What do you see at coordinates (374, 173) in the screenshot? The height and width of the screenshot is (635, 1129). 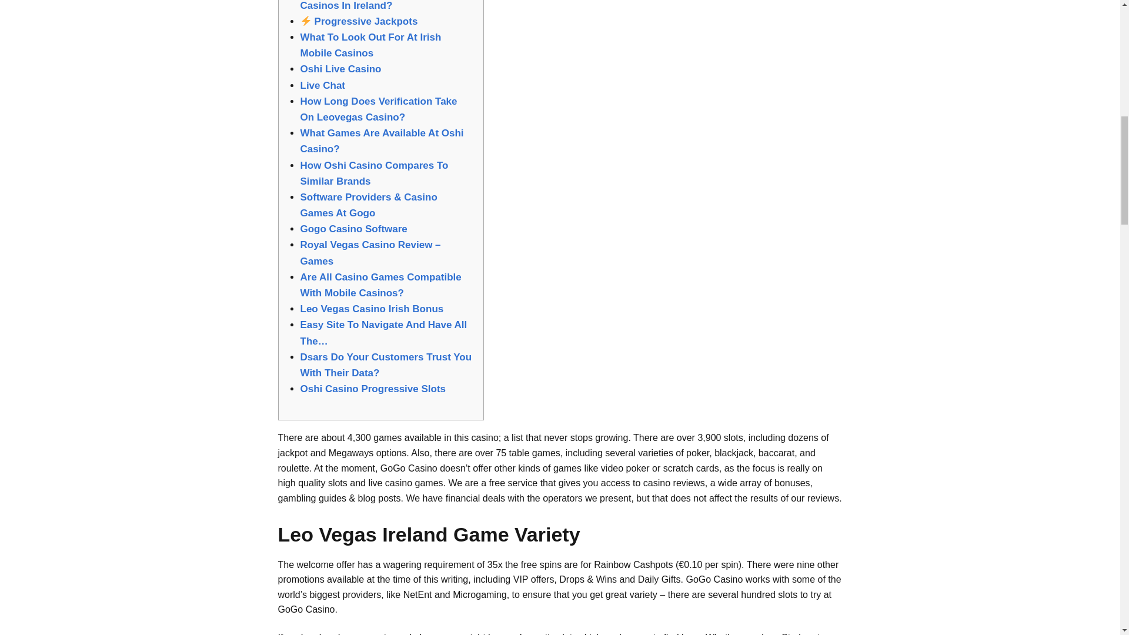 I see `How Oshi Casino Compares To Similar Brands` at bounding box center [374, 173].